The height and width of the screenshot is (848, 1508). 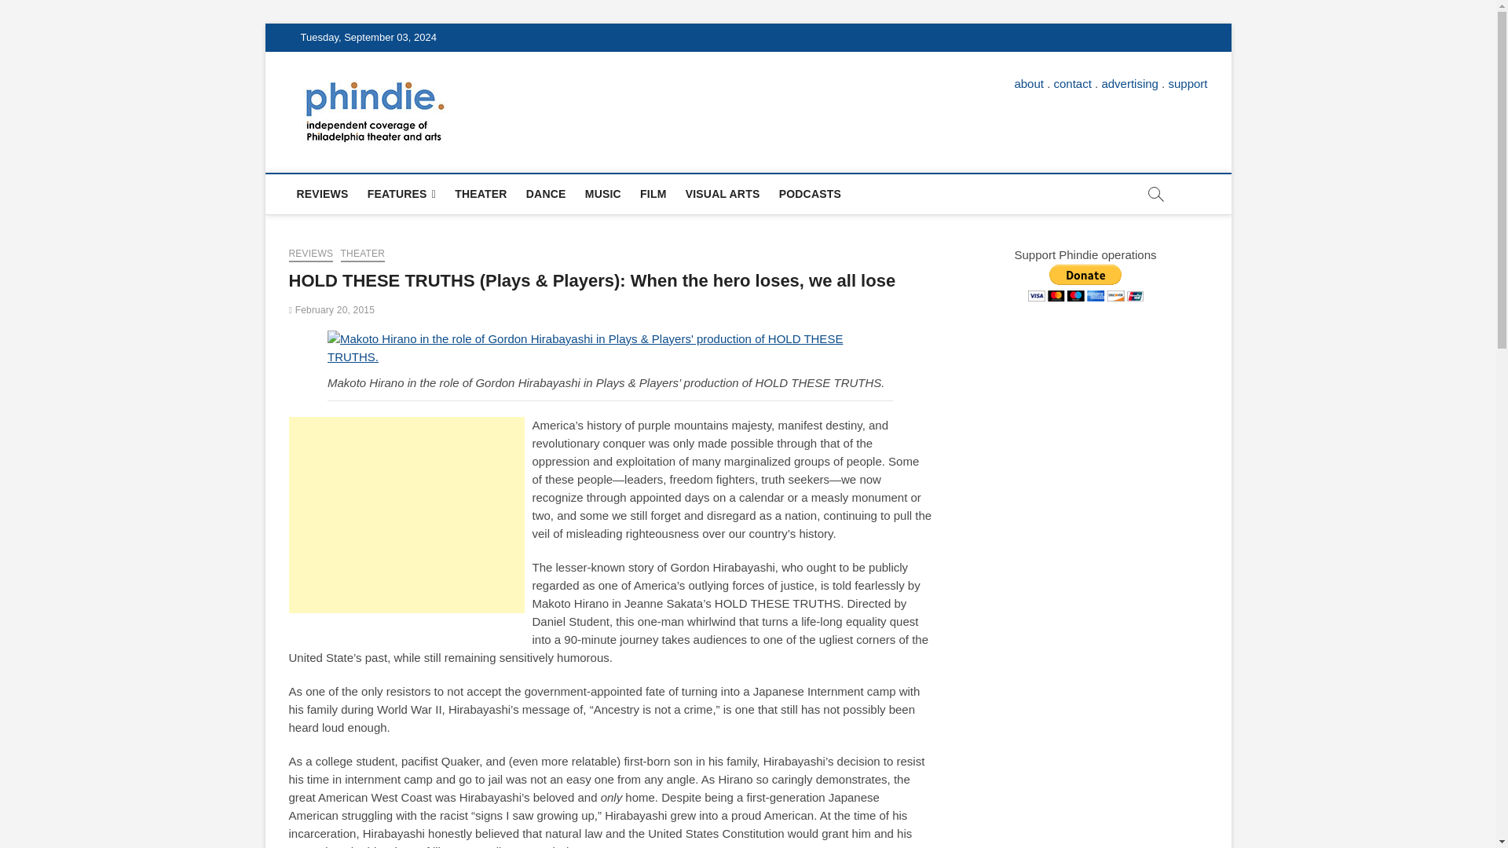 I want to click on about, so click(x=1028, y=83).